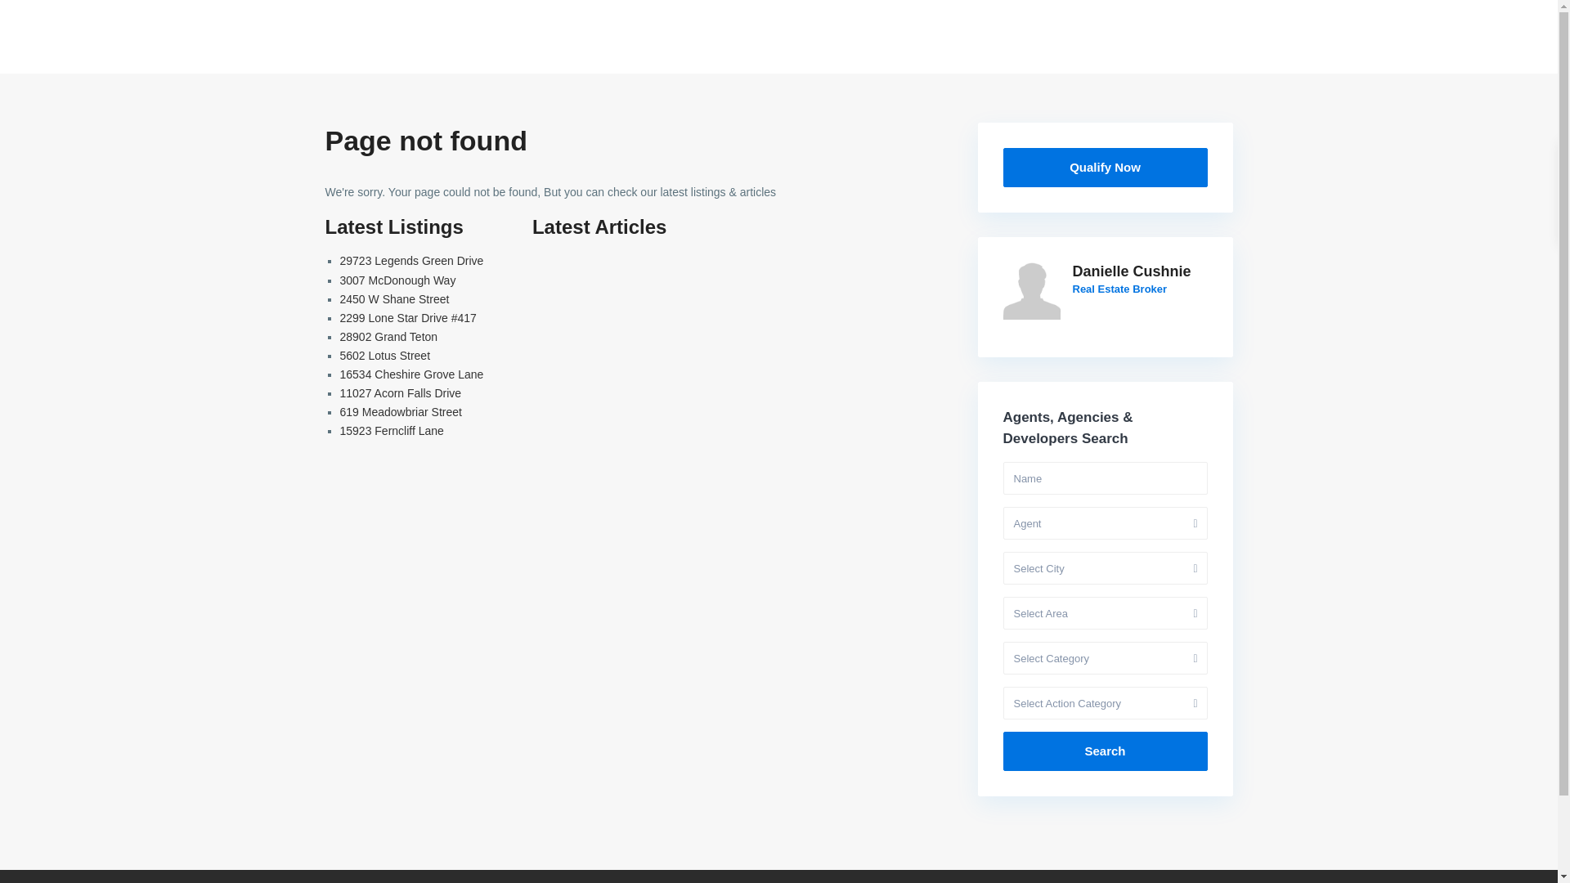  I want to click on 15923 Ferncliff Lane, so click(392, 430).